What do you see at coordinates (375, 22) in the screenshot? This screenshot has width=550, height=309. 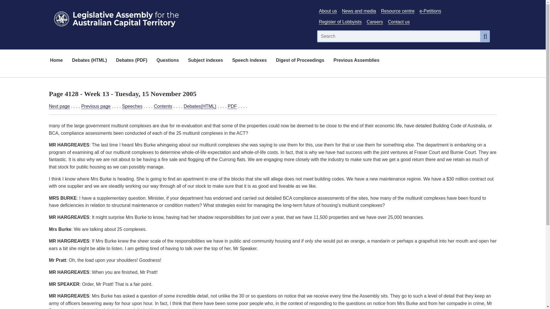 I see `Careers` at bounding box center [375, 22].